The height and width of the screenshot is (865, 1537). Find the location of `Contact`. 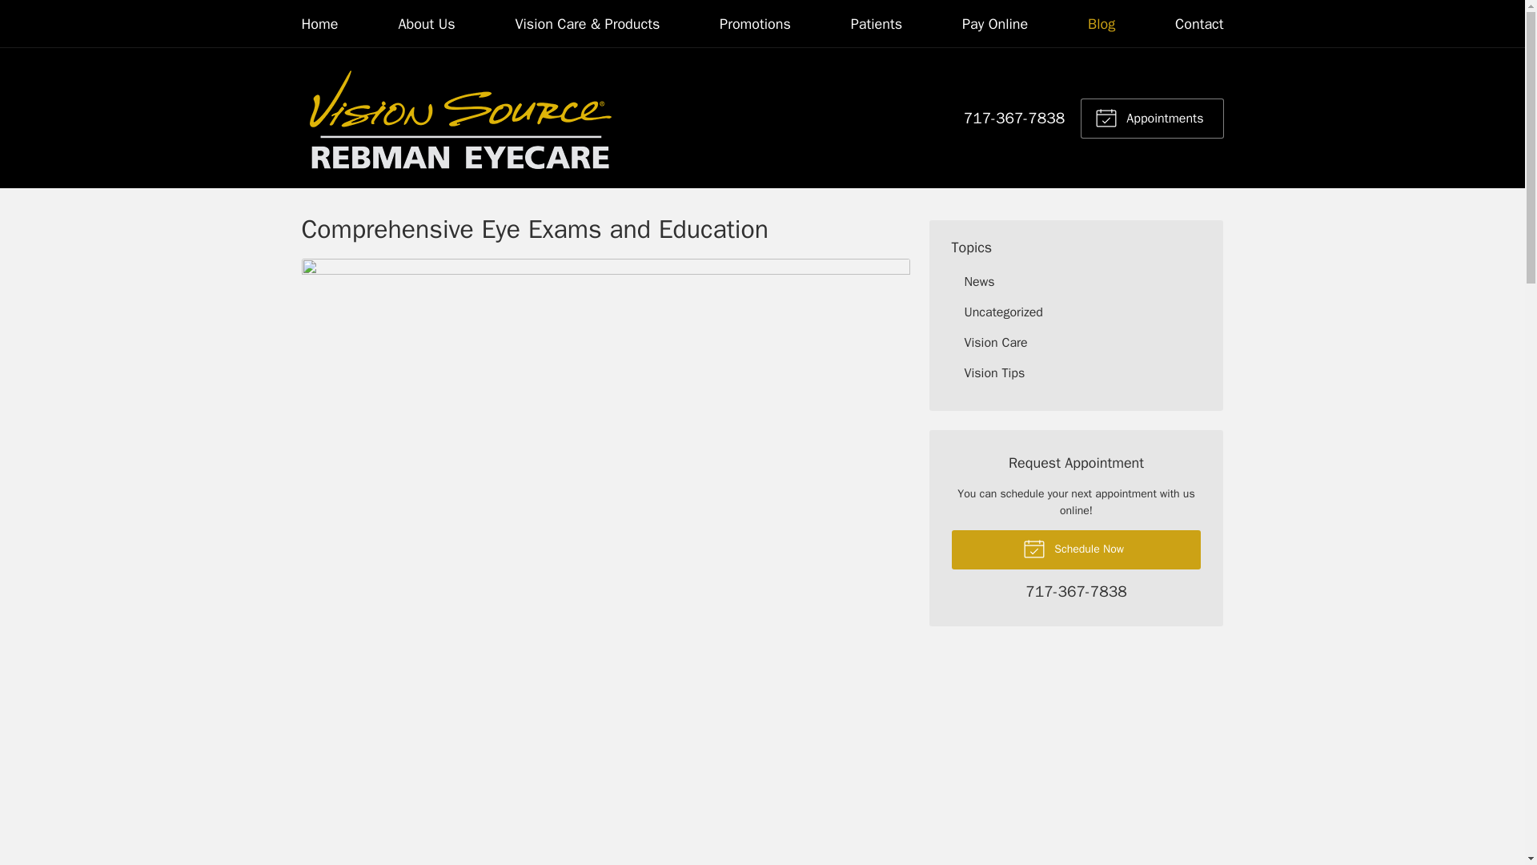

Contact is located at coordinates (1199, 24).